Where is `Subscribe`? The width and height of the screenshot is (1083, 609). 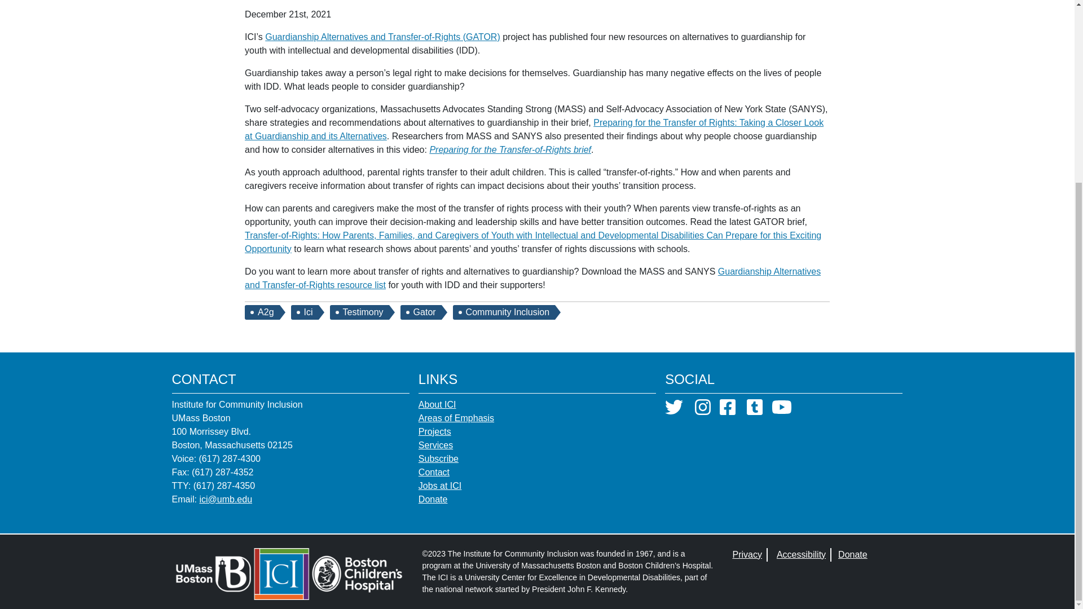
Subscribe is located at coordinates (438, 459).